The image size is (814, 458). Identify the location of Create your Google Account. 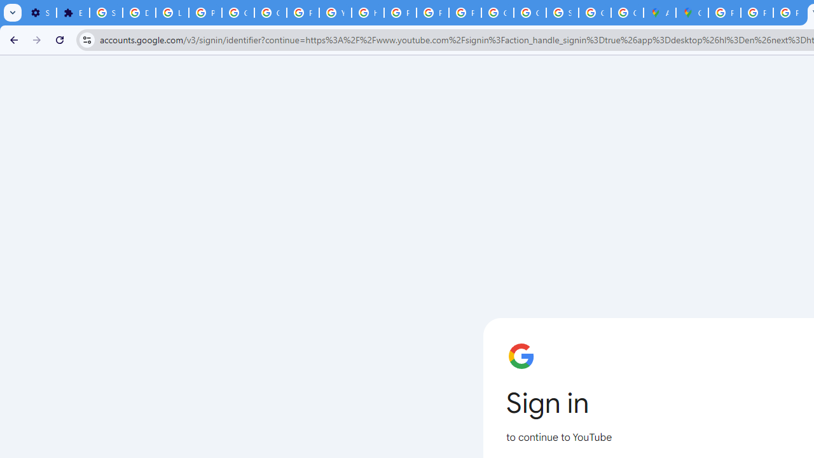
(627, 13).